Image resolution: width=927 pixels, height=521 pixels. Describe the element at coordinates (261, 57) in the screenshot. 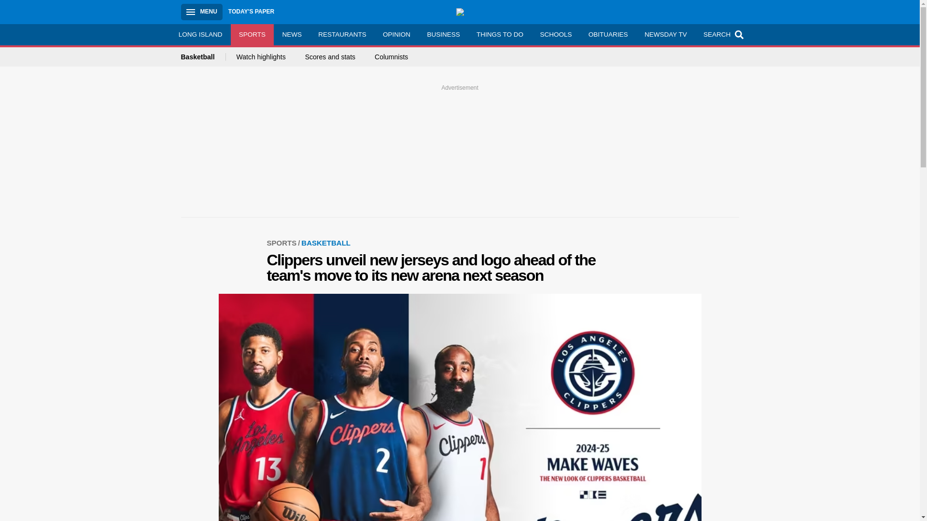

I see `Watch highlights` at that location.